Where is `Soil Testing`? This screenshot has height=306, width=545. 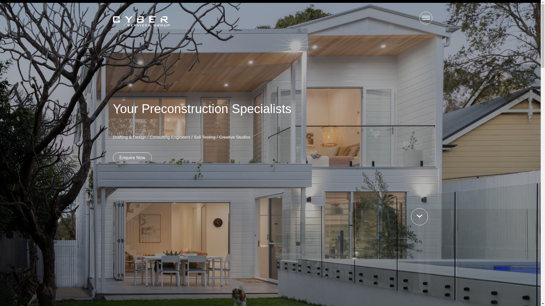 Soil Testing is located at coordinates (205, 137).